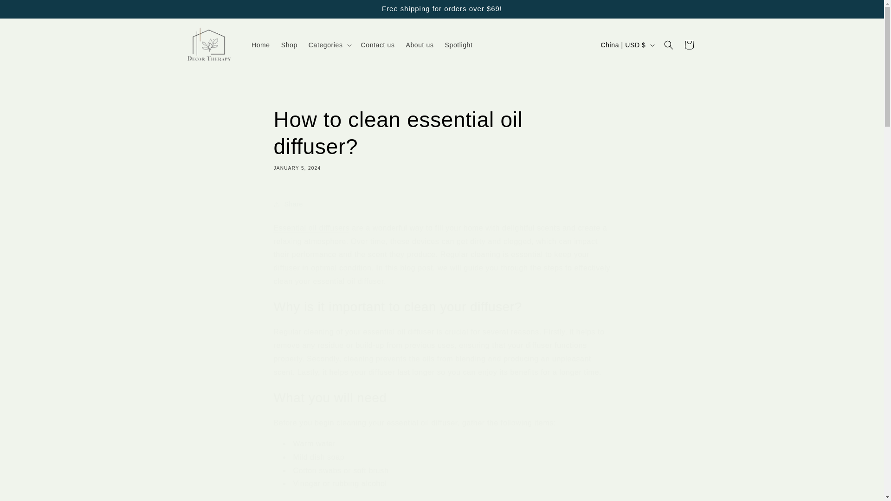 This screenshot has height=501, width=891. Describe the element at coordinates (378, 45) in the screenshot. I see `Contact us` at that location.